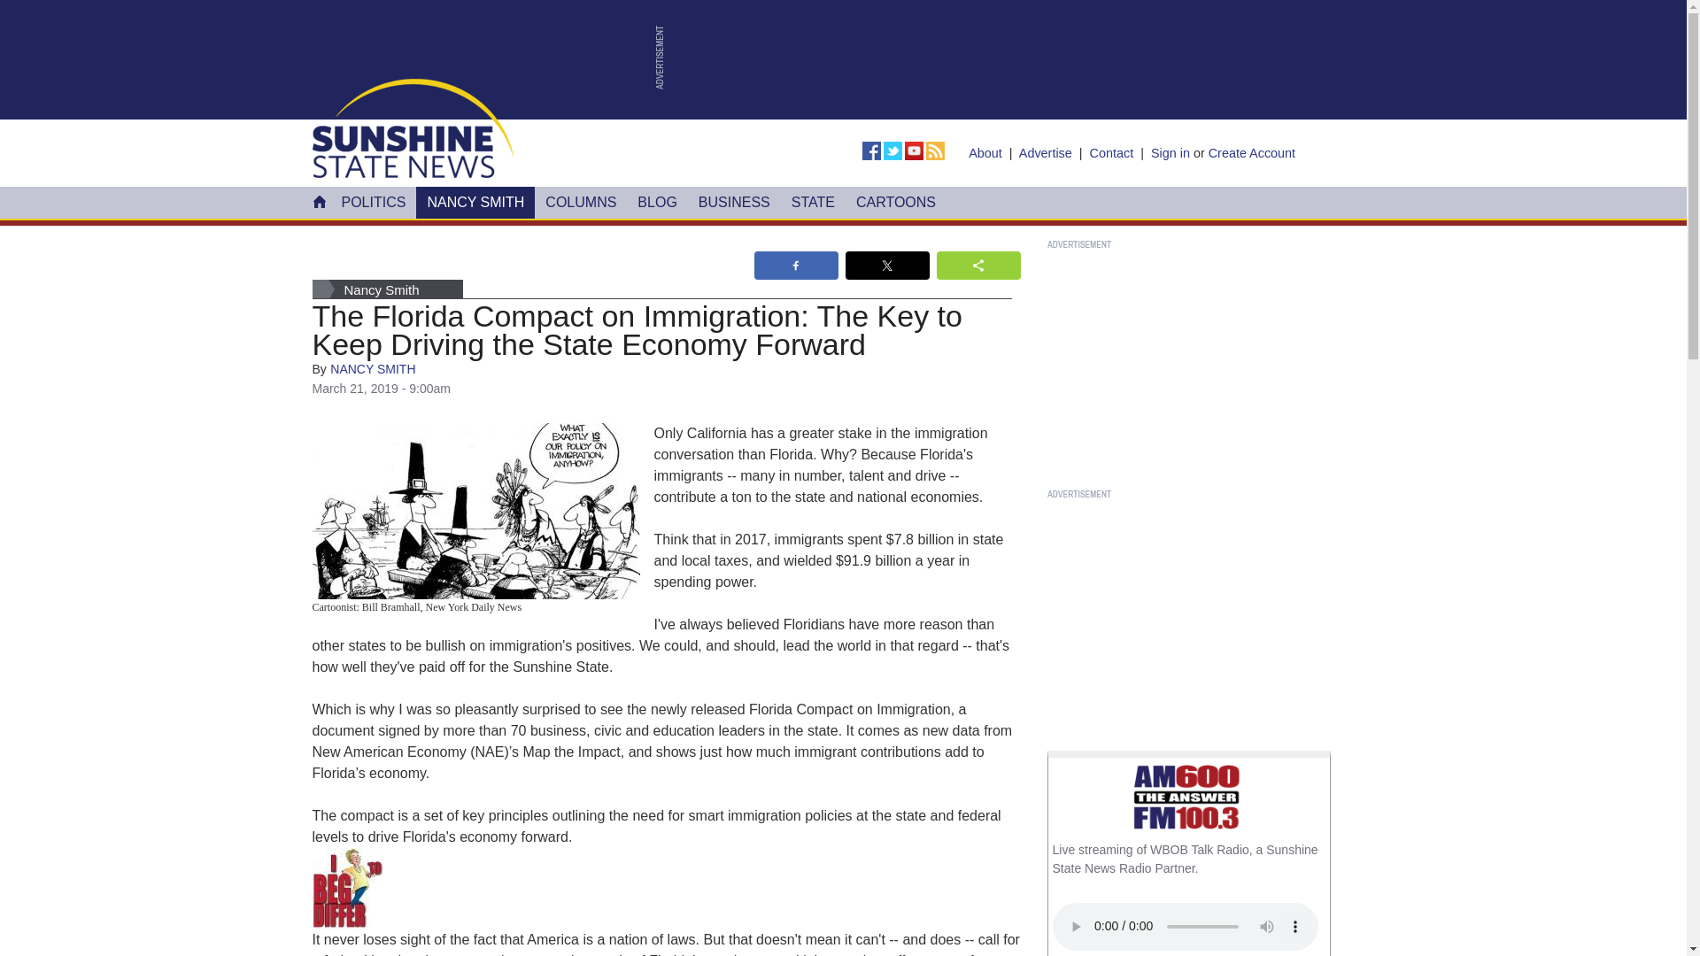  I want to click on Contact, so click(1111, 153).